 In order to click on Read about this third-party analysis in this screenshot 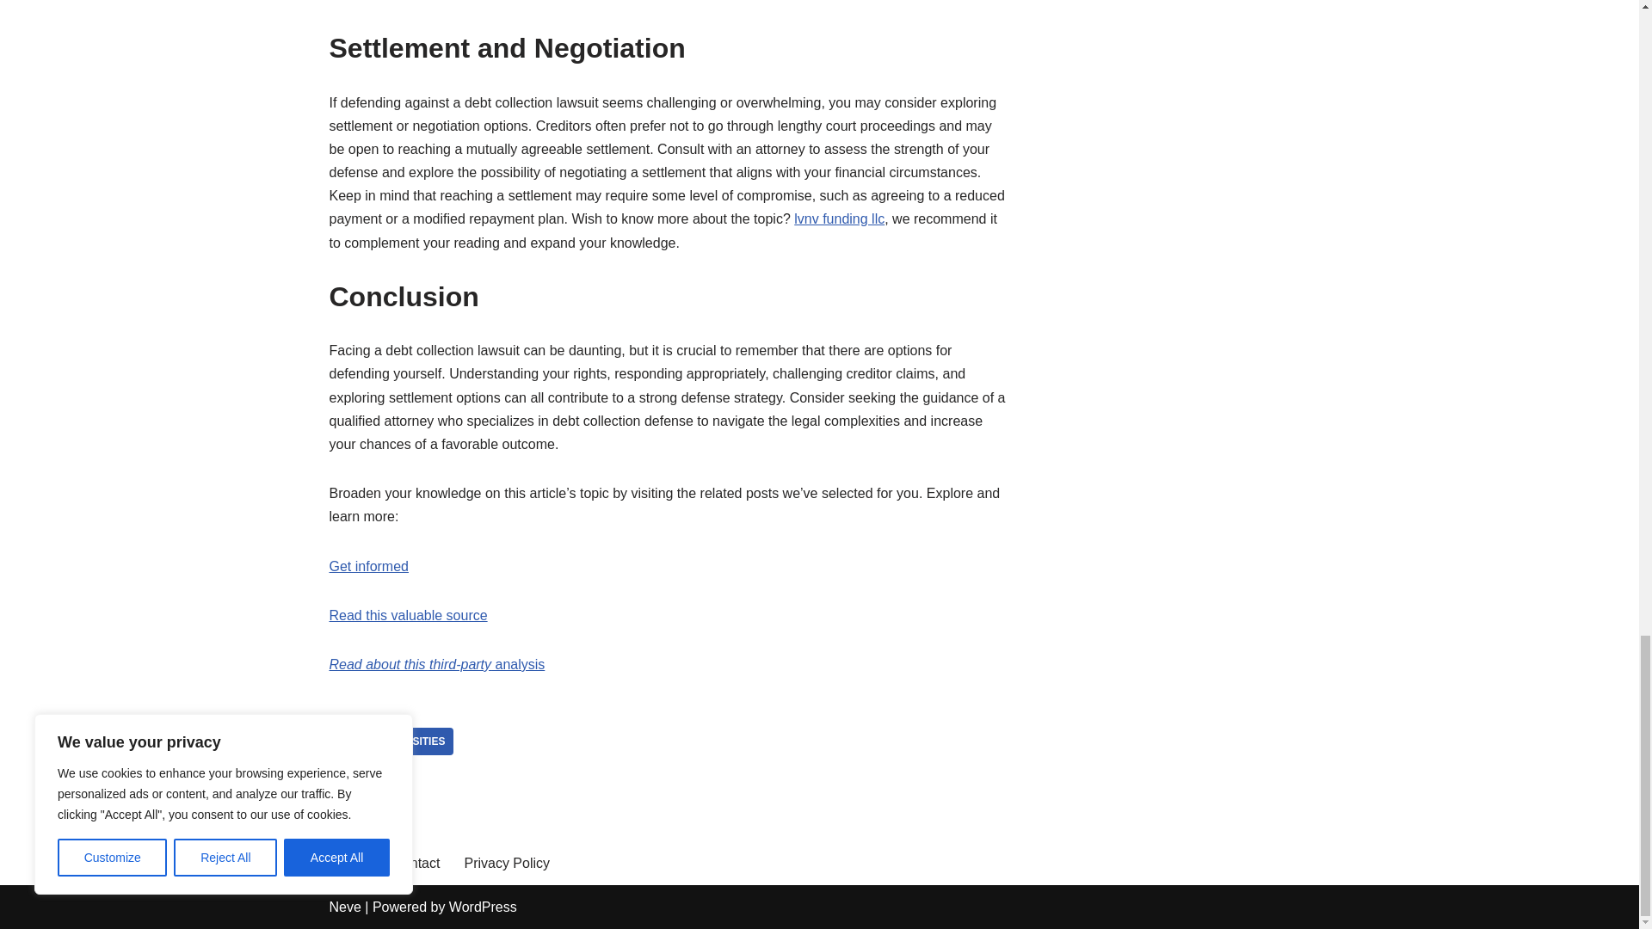, I will do `click(437, 664)`.